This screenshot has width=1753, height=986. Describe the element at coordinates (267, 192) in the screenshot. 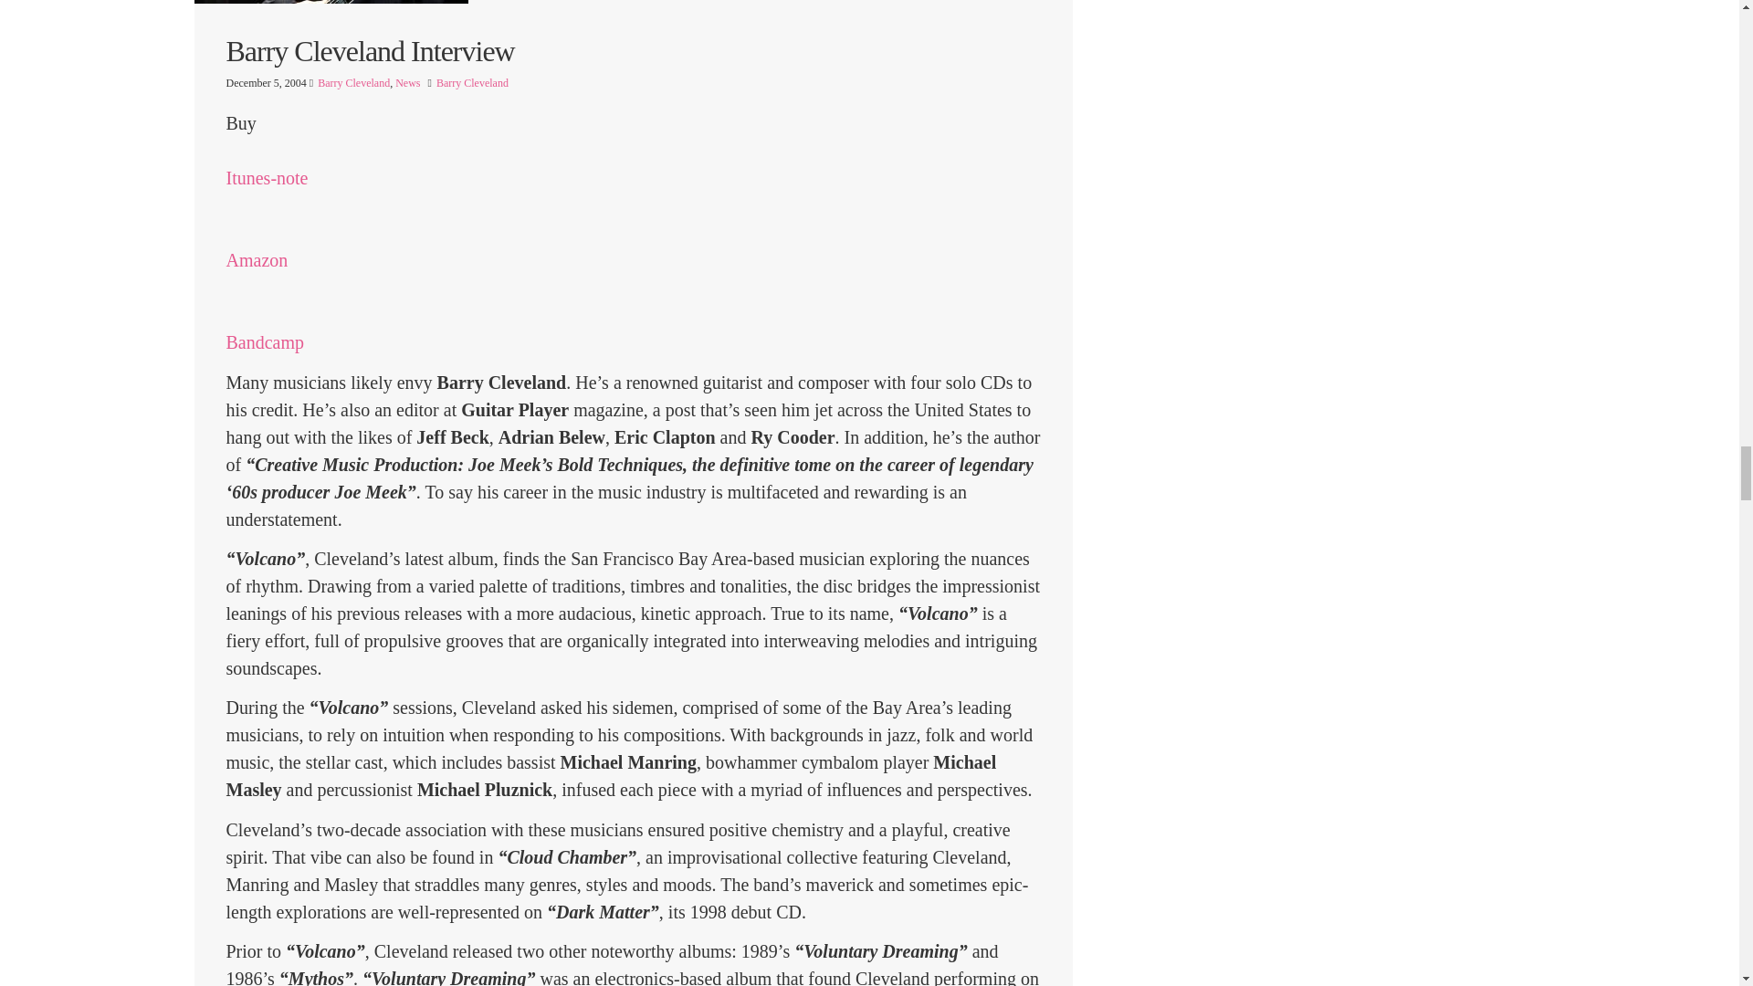

I see `Itunes-note` at that location.